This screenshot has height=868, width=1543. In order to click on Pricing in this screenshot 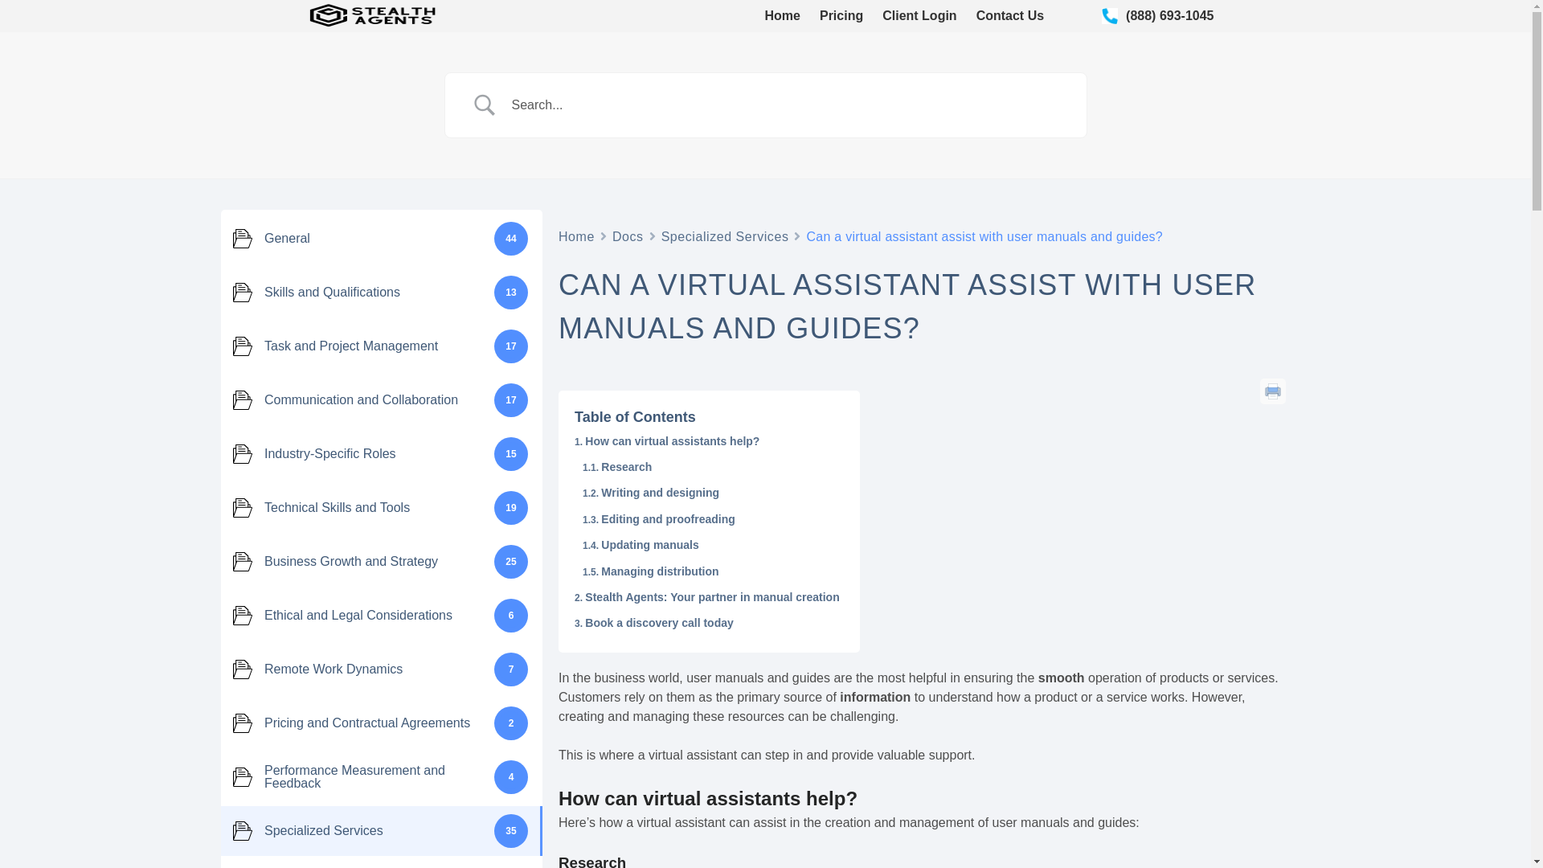, I will do `click(841, 16)`.